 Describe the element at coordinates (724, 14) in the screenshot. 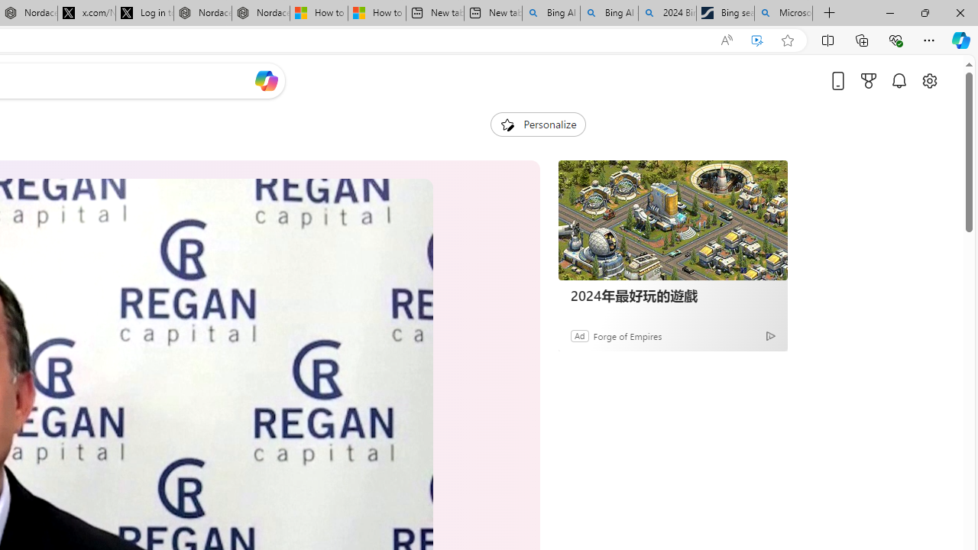

I see `Bing search market share worldwide 2024 | Statista` at that location.